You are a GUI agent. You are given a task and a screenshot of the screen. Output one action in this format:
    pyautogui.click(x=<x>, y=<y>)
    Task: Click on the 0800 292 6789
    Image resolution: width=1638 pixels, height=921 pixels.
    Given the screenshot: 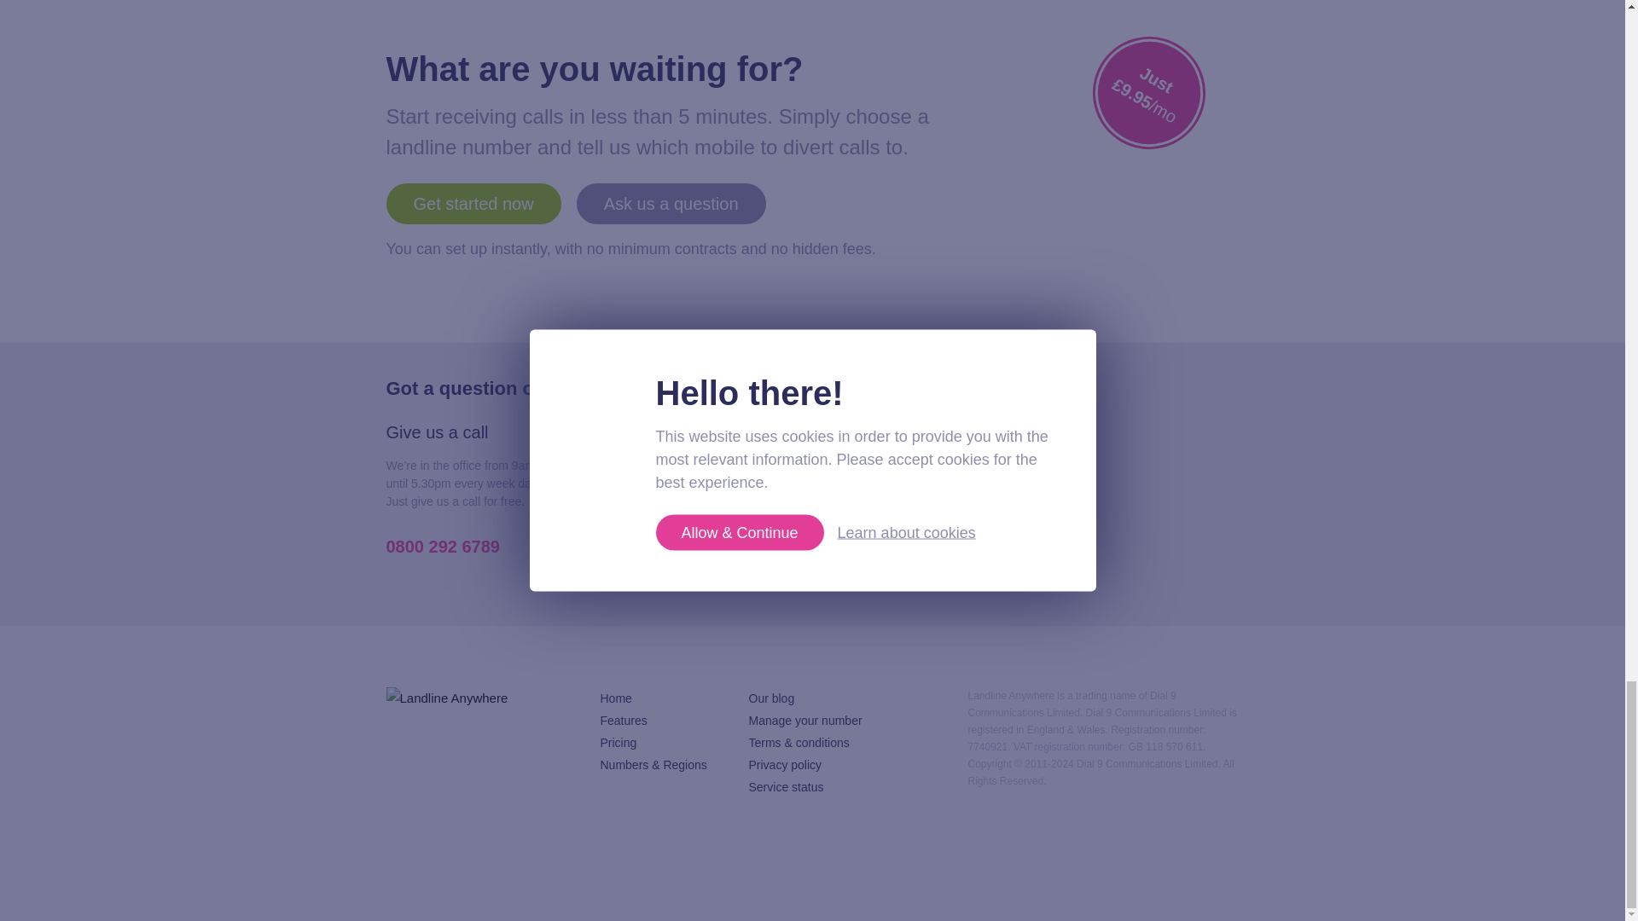 What is the action you would take?
    pyautogui.click(x=442, y=546)
    